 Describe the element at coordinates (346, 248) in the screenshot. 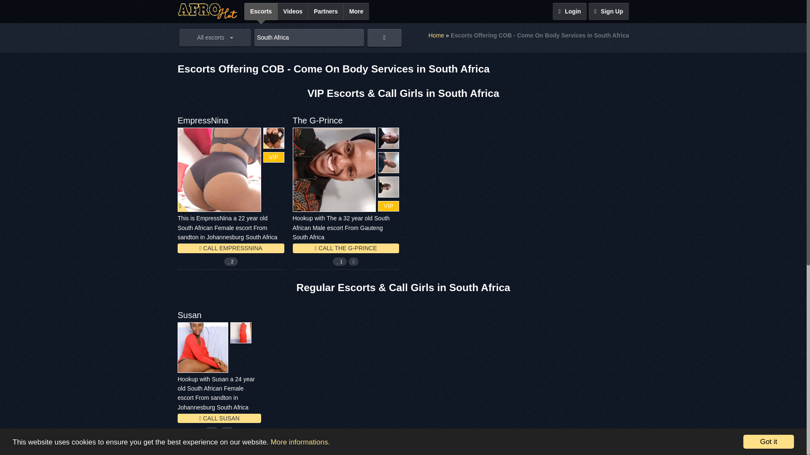

I see `CALL THE G-PRINCE` at that location.